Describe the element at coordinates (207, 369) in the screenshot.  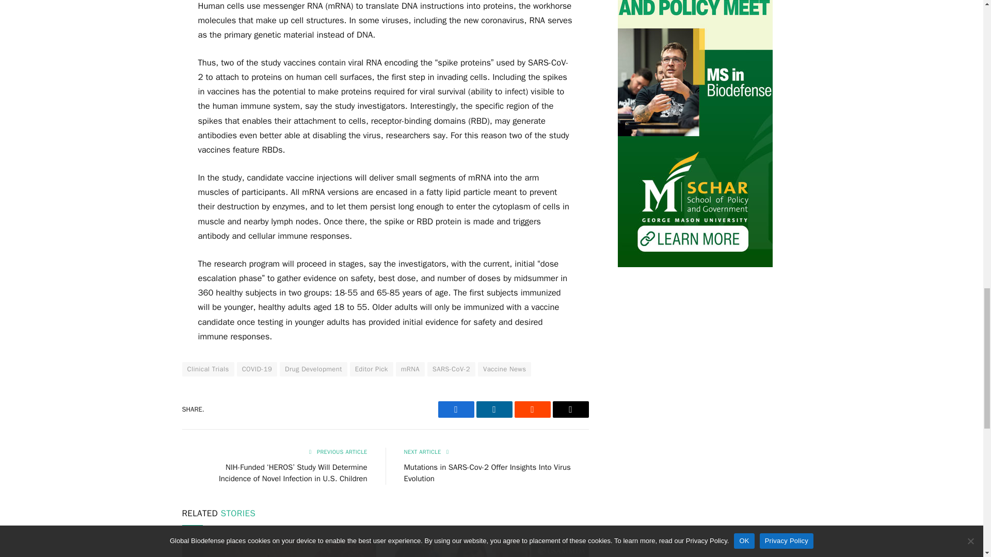
I see `Clinical Trials` at that location.